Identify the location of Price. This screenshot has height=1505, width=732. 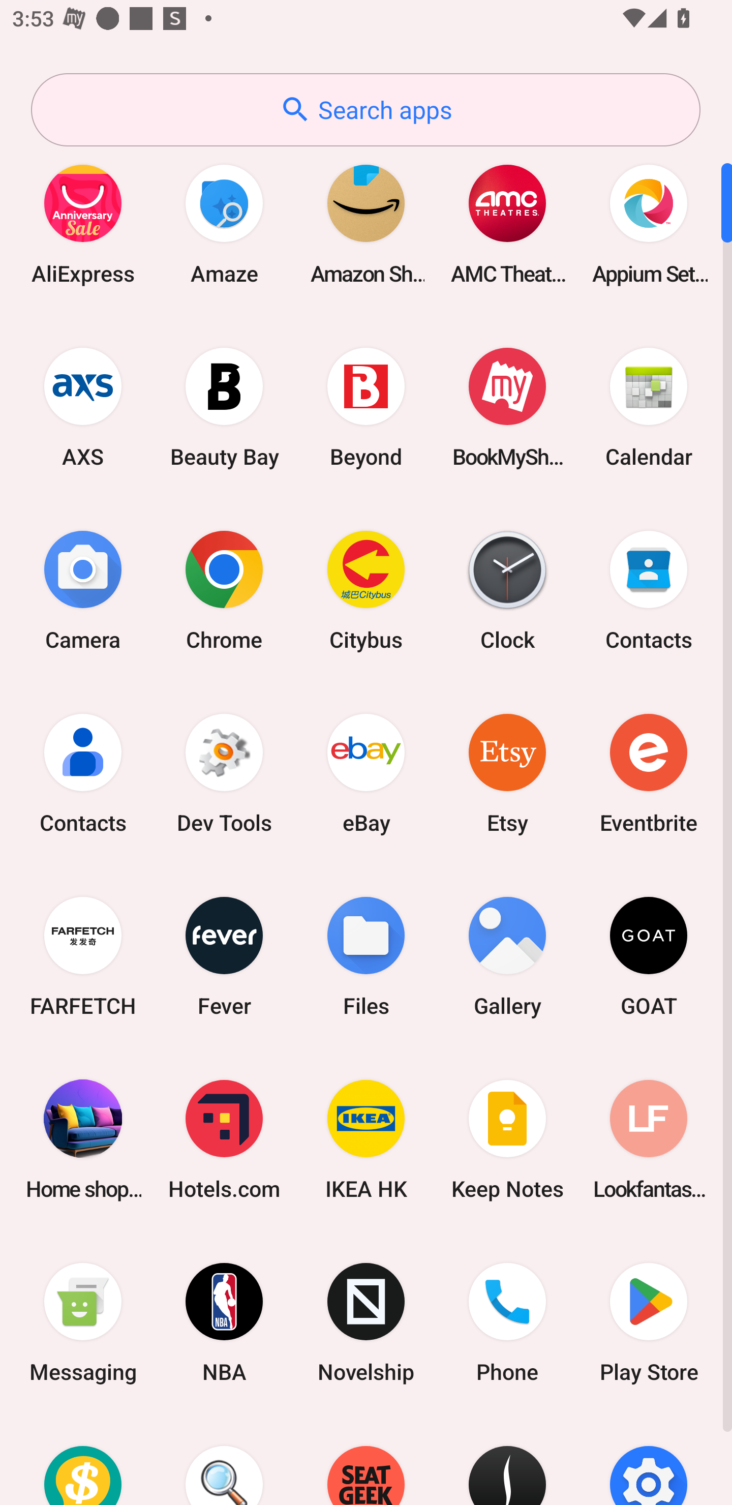
(83, 1460).